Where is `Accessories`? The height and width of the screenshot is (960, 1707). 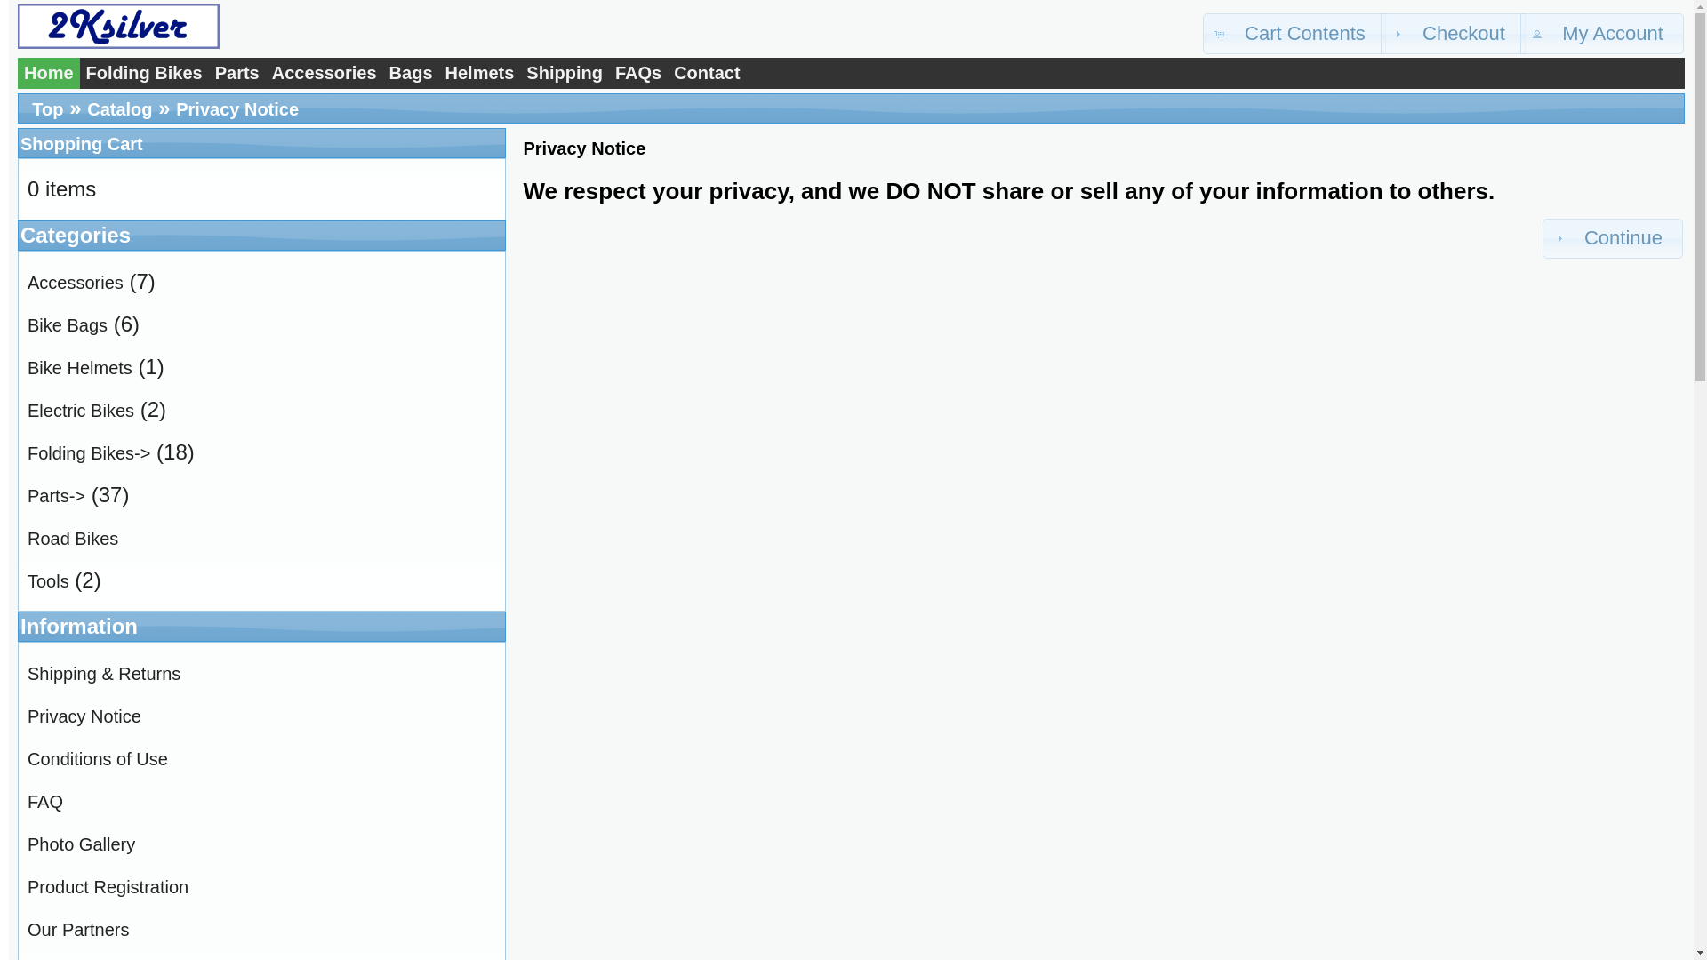
Accessories is located at coordinates (76, 283).